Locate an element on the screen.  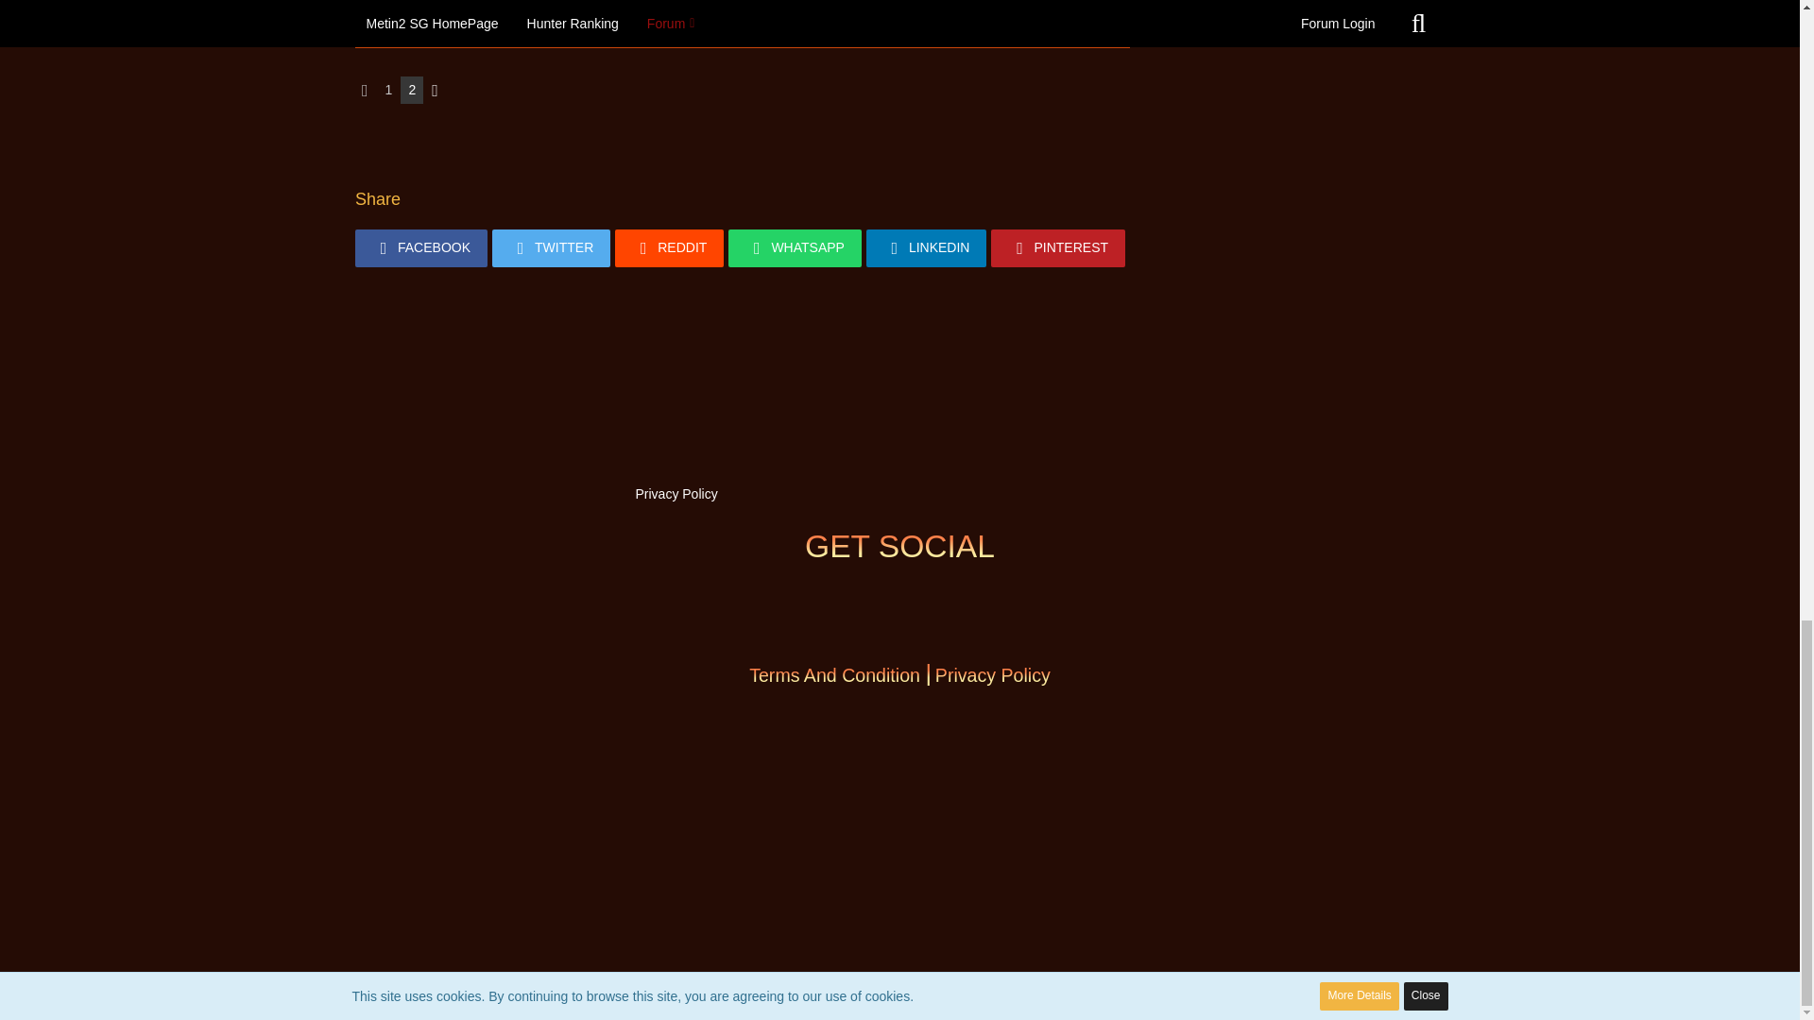
WhatsApp is located at coordinates (796, 247).